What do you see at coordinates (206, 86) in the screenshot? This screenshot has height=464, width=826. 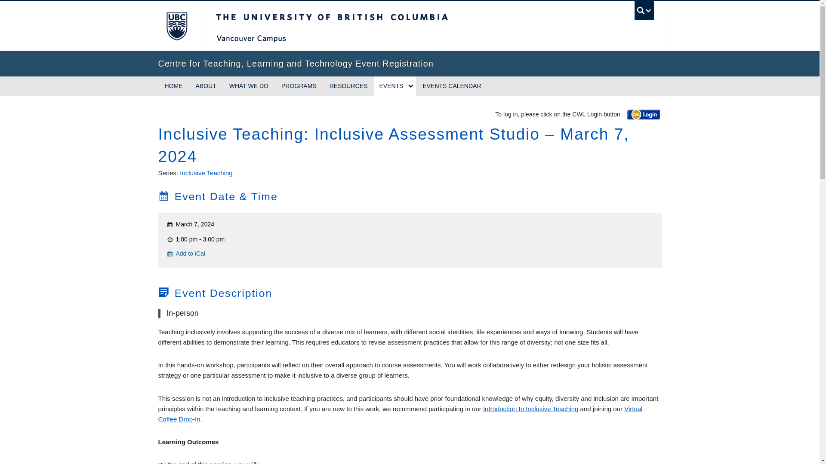 I see `ABOUT` at bounding box center [206, 86].